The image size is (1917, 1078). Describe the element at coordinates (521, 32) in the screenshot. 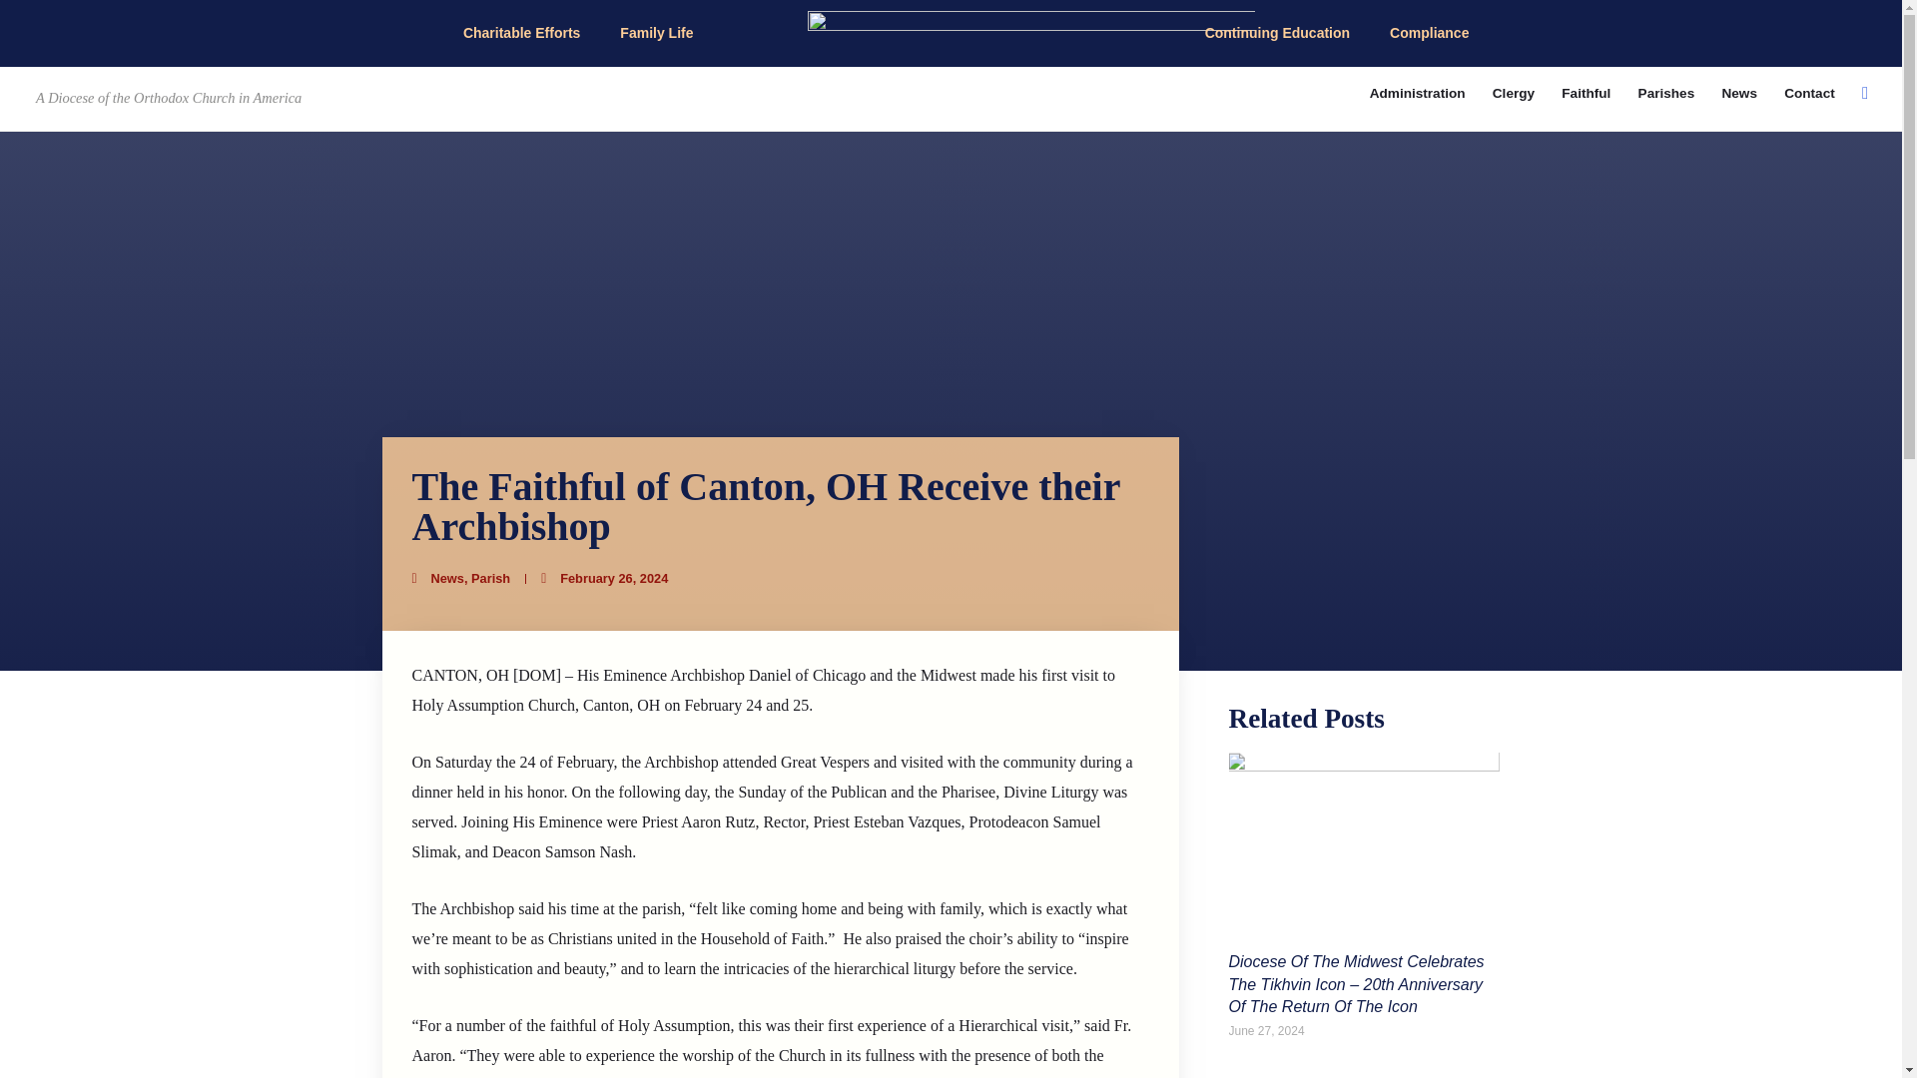

I see `Charitable Efforts` at that location.